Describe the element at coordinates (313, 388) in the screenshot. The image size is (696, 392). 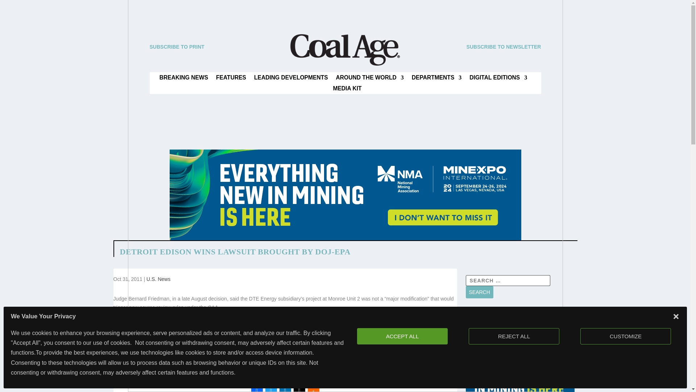
I see `More share links` at that location.